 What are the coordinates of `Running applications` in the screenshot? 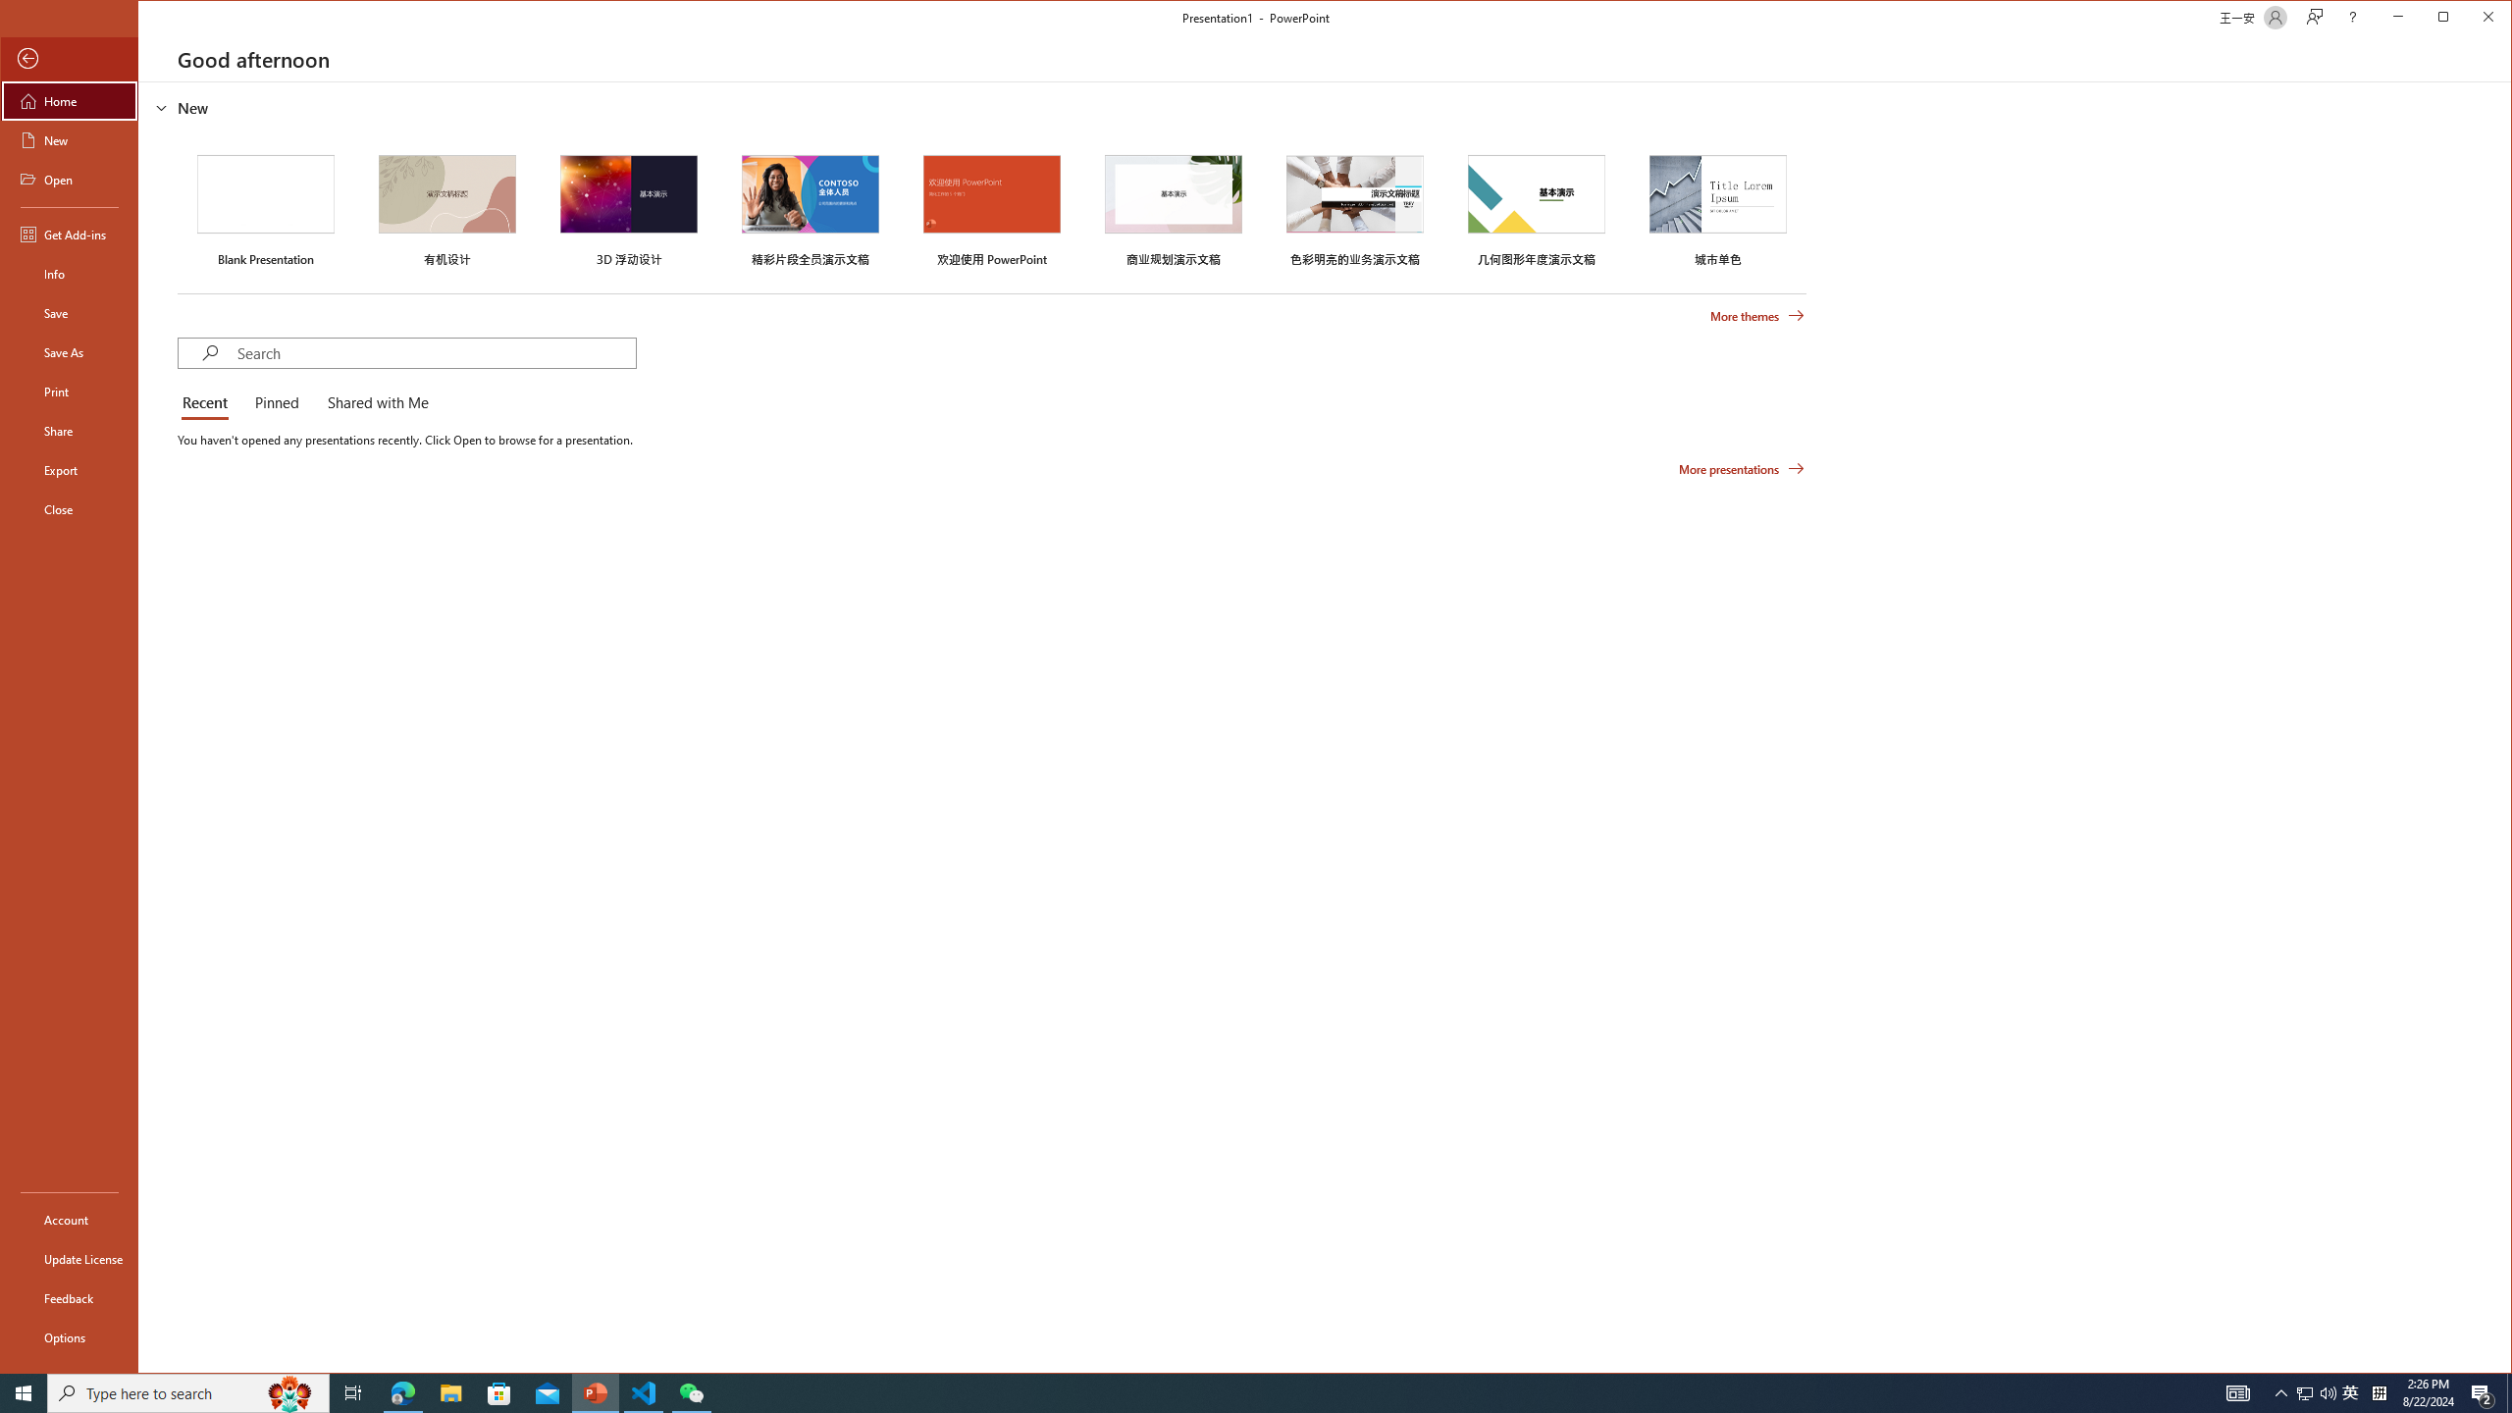 It's located at (1221, 1393).